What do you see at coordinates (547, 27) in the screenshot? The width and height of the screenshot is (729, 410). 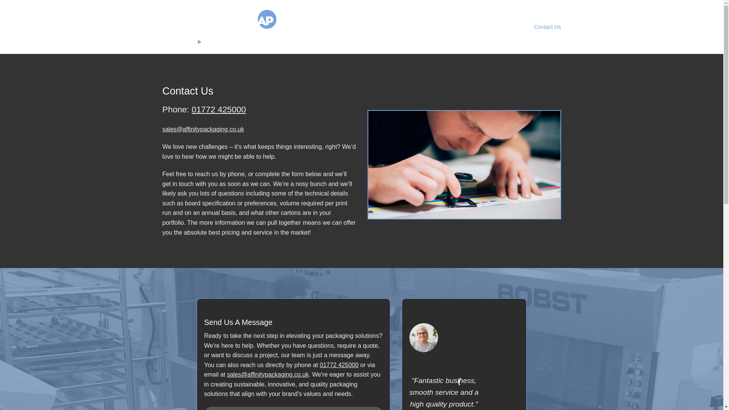 I see `Contact Us` at bounding box center [547, 27].